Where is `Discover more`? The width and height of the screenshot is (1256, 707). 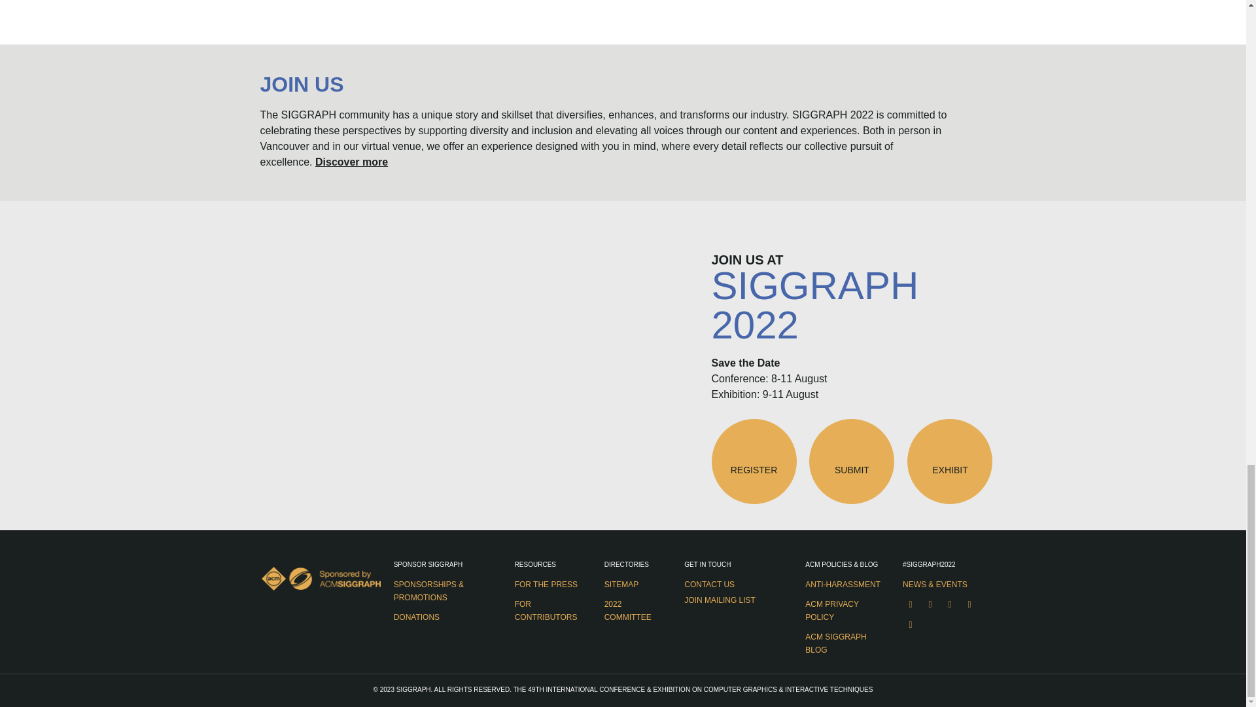 Discover more is located at coordinates (351, 161).